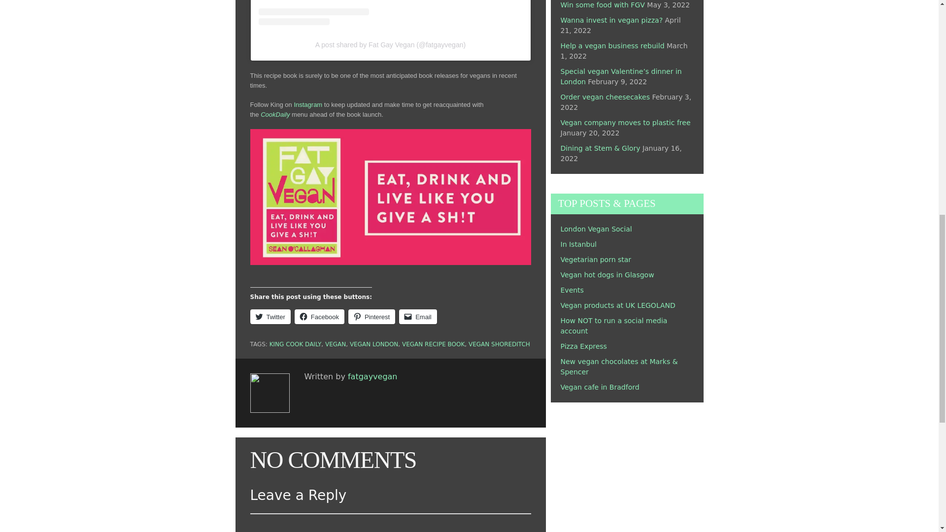 The width and height of the screenshot is (946, 532). Describe the element at coordinates (319, 316) in the screenshot. I see `Facebook` at that location.